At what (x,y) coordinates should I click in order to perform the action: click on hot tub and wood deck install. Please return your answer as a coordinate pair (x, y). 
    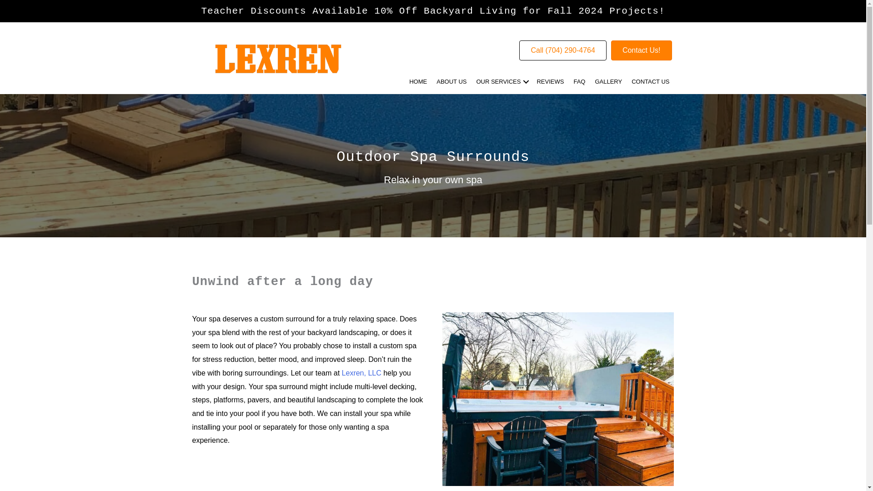
    Looking at the image, I should click on (558, 399).